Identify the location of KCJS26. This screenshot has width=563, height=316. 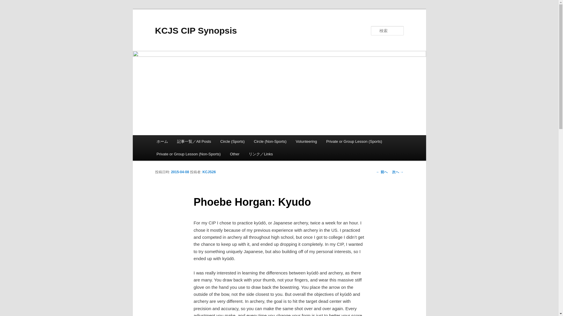
(209, 172).